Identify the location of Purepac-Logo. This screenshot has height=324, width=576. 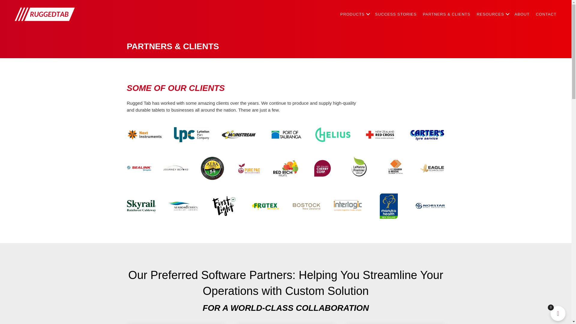
(249, 168).